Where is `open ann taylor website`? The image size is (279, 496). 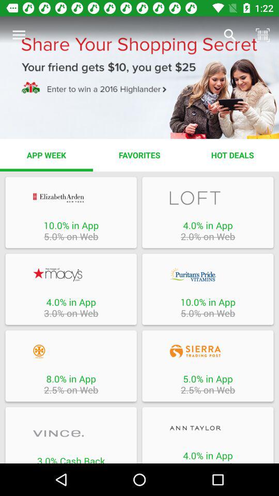
open ann taylor website is located at coordinates (208, 428).